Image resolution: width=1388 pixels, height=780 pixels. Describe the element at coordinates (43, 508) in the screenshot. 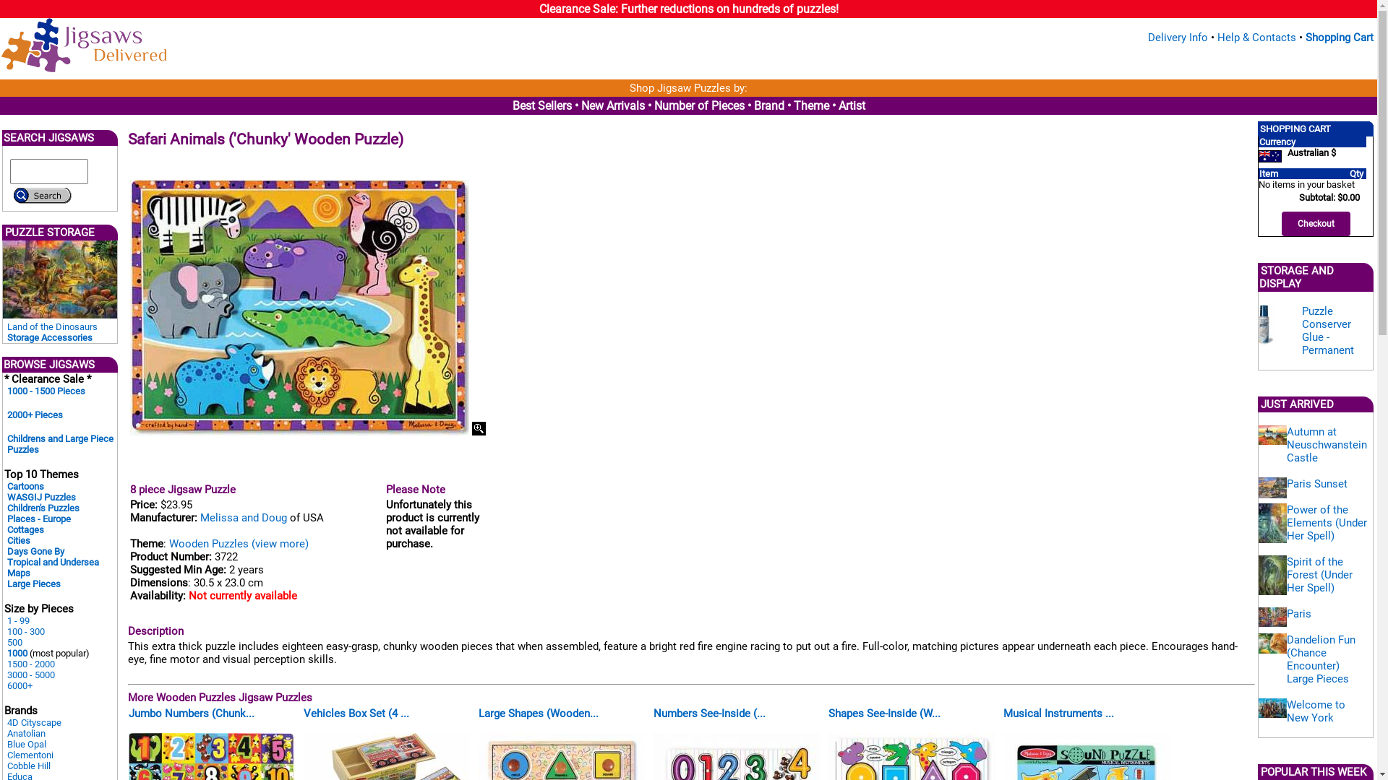

I see `Children's Puzzles` at that location.